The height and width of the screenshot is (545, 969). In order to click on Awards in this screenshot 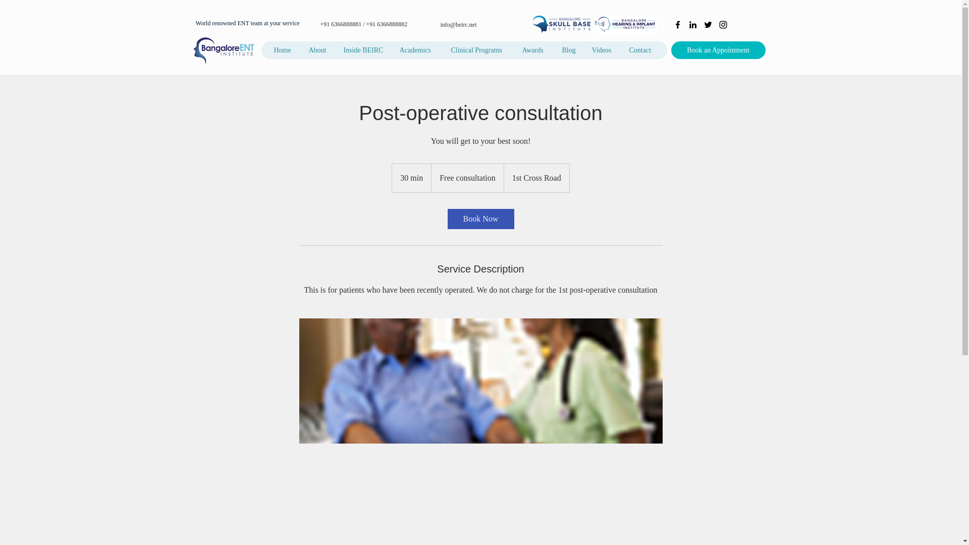, I will do `click(533, 50)`.